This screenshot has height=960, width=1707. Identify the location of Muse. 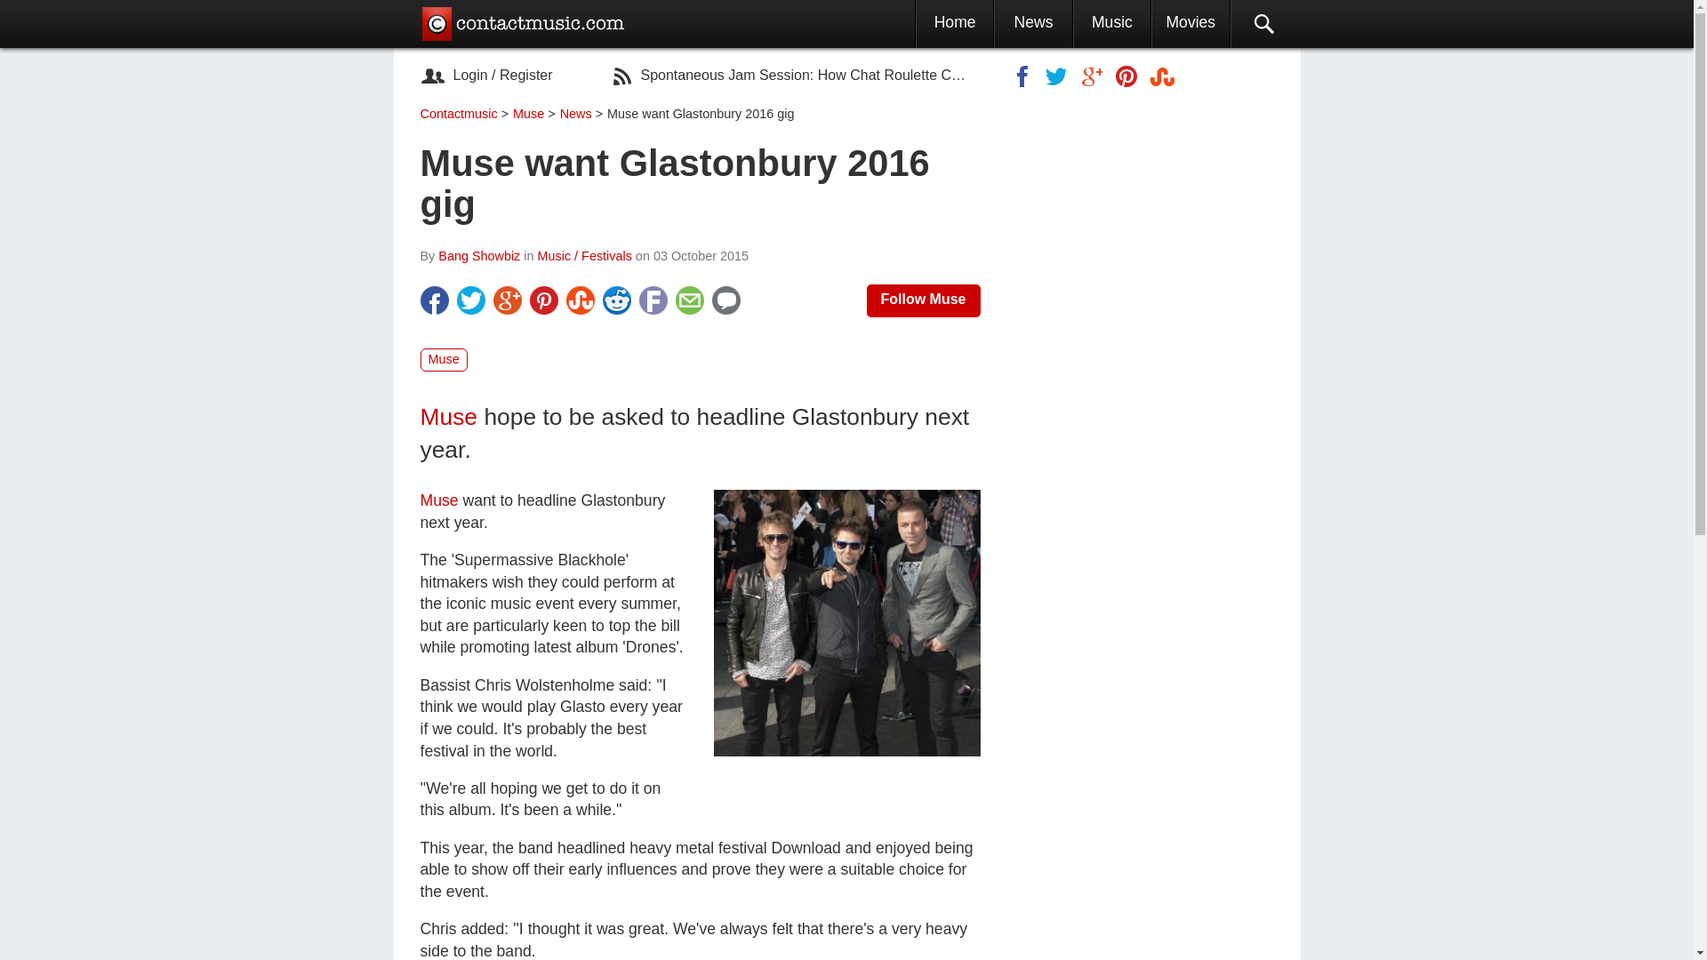
(530, 114).